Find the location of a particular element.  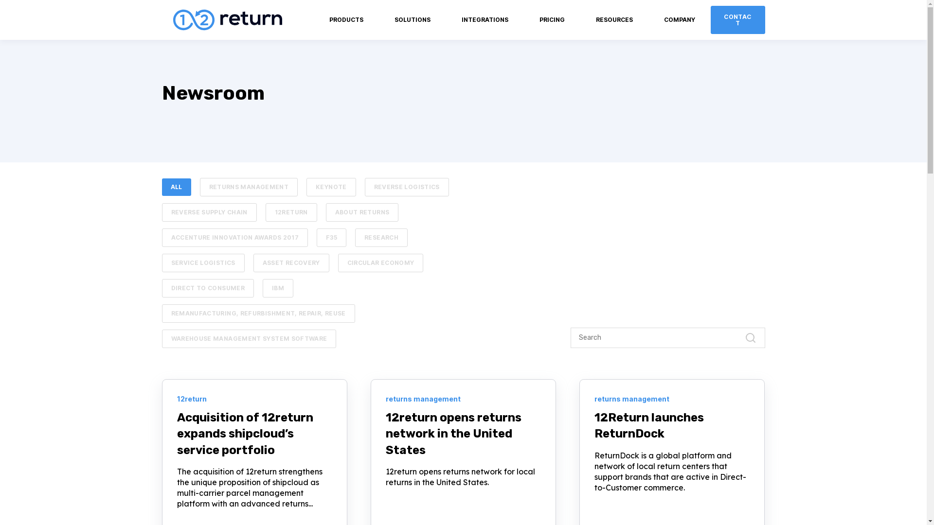

REMANUFACTURING, REFURBISHMENT, REPAIR, REUSE is located at coordinates (258, 314).